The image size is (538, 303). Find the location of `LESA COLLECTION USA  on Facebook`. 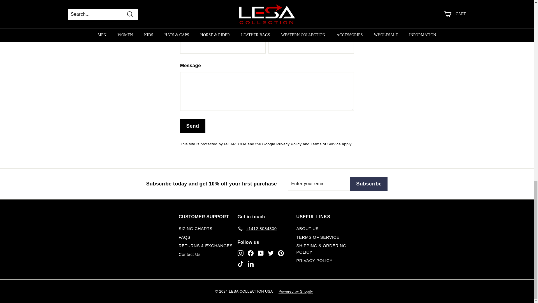

LESA COLLECTION USA  on Facebook is located at coordinates (251, 253).